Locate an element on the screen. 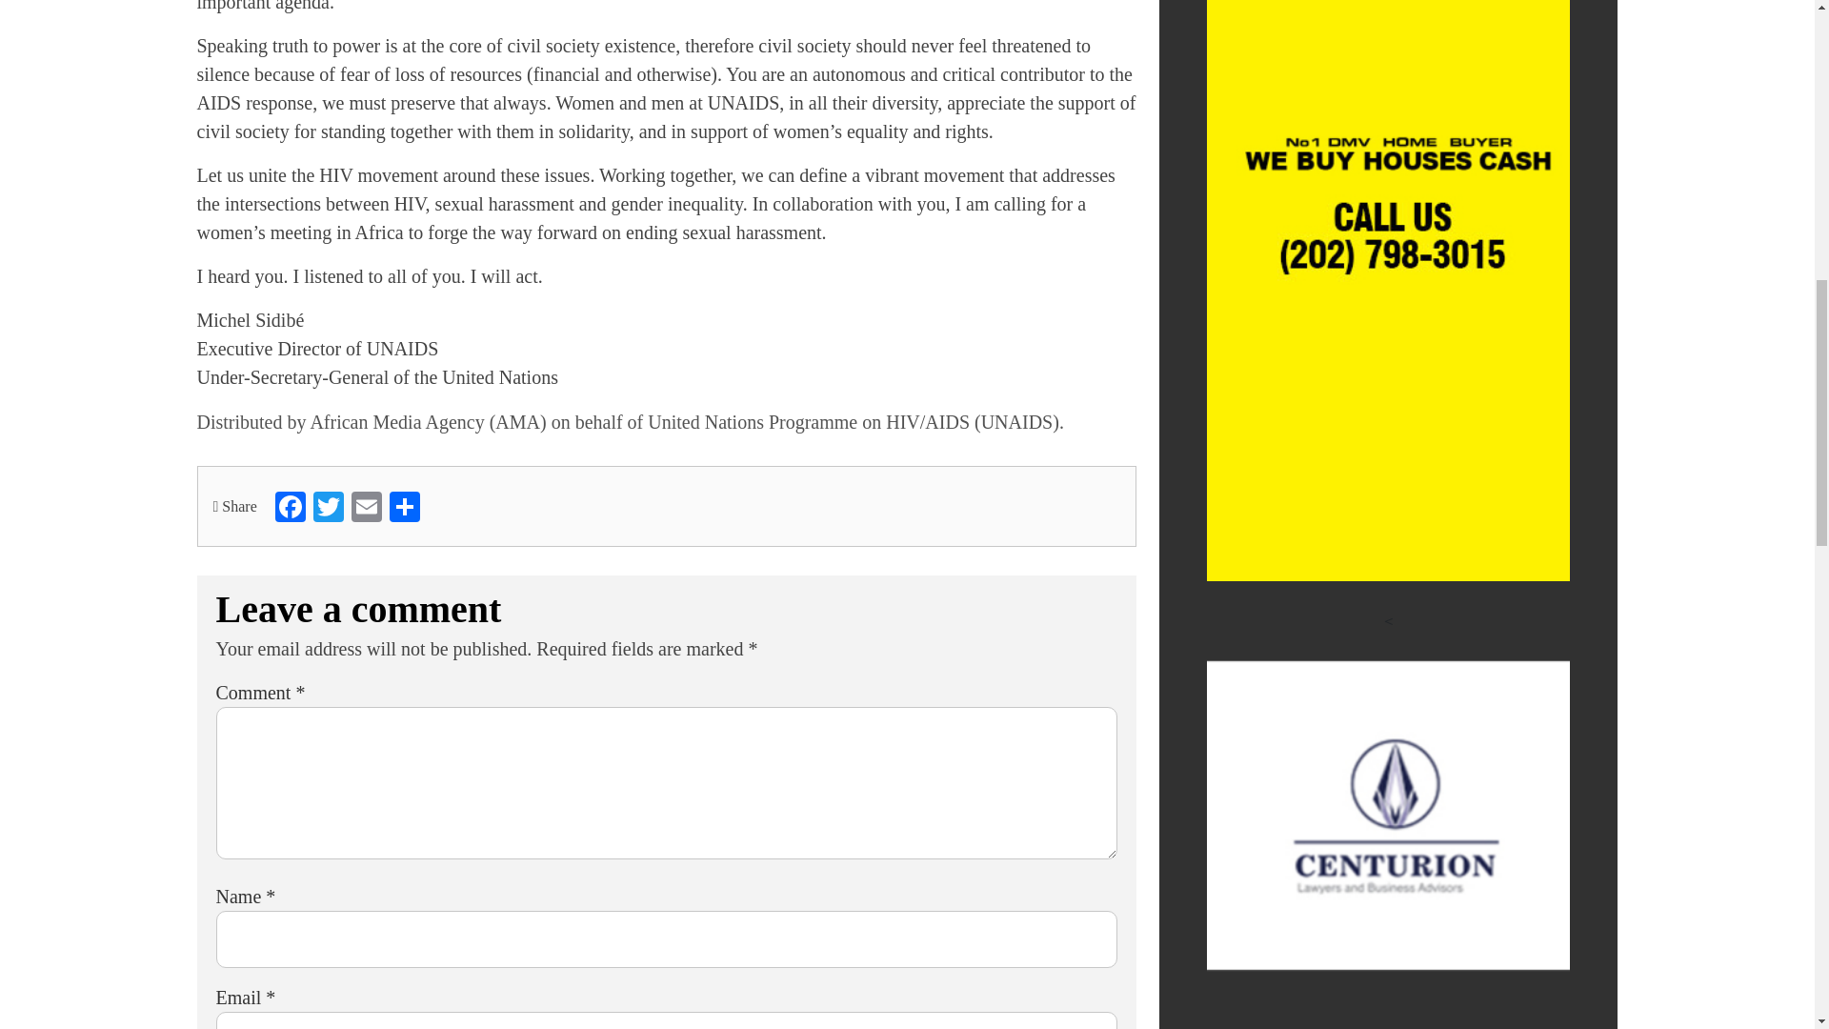 This screenshot has width=1829, height=1029. Email is located at coordinates (366, 507).